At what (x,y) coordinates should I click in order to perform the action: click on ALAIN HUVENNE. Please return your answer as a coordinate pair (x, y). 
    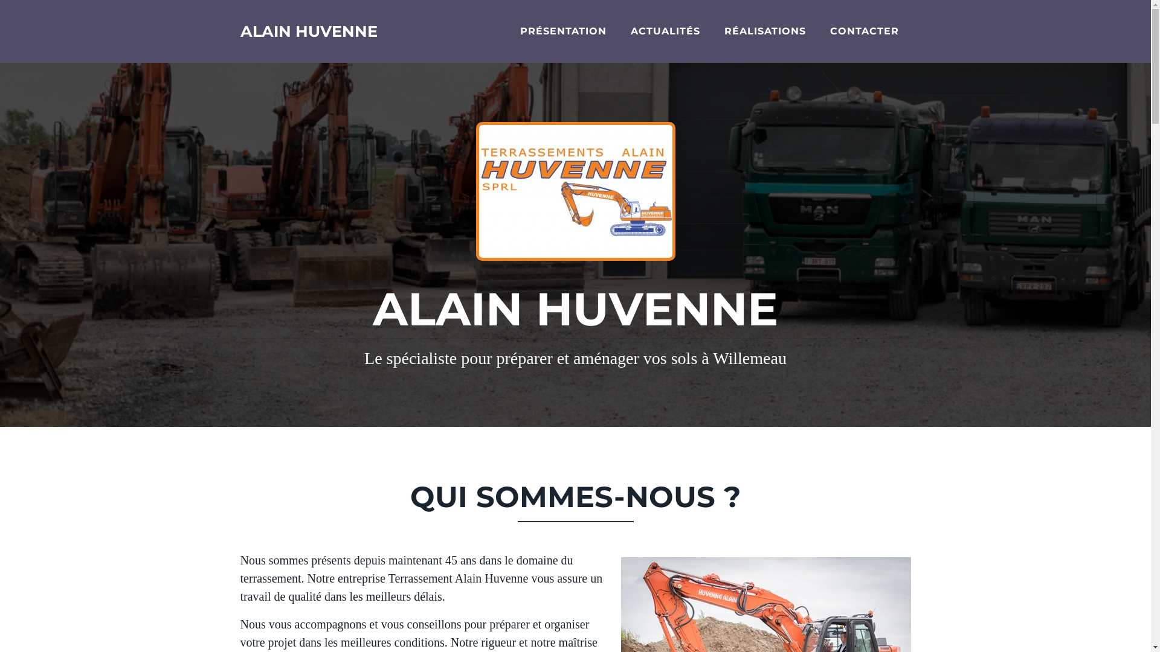
    Looking at the image, I should click on (309, 31).